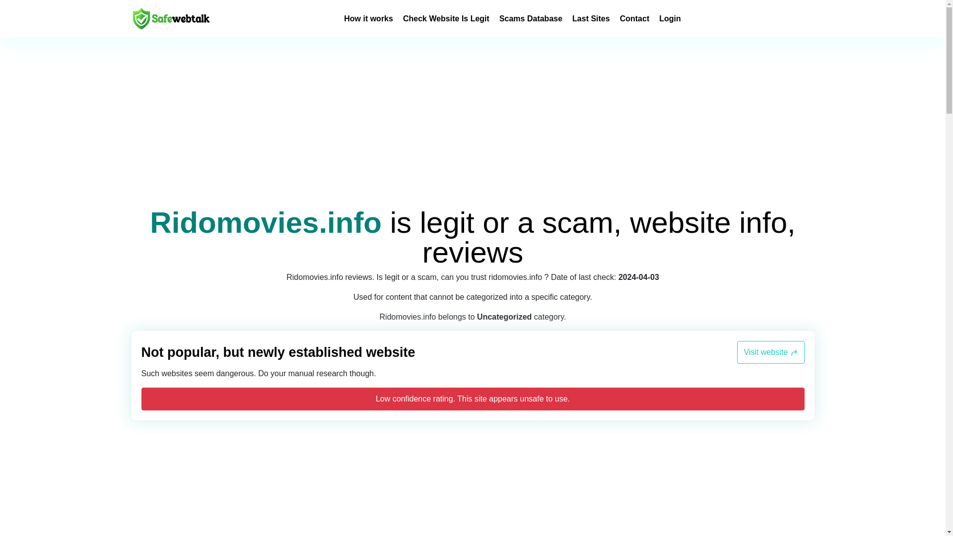  I want to click on Login, so click(670, 18).